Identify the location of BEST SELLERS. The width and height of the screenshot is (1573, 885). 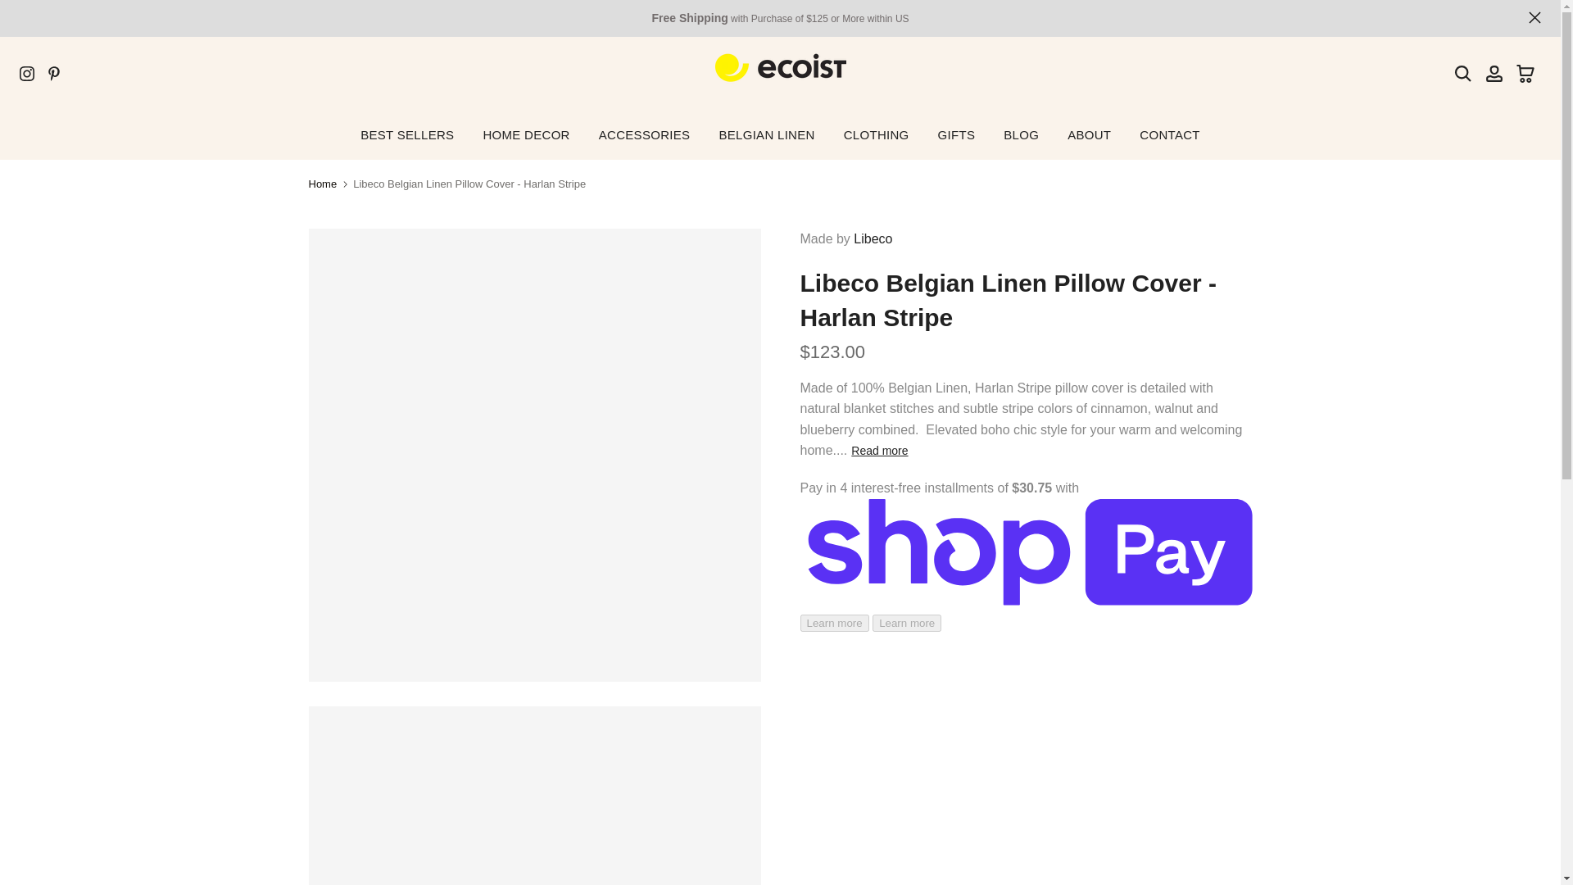
(407, 134).